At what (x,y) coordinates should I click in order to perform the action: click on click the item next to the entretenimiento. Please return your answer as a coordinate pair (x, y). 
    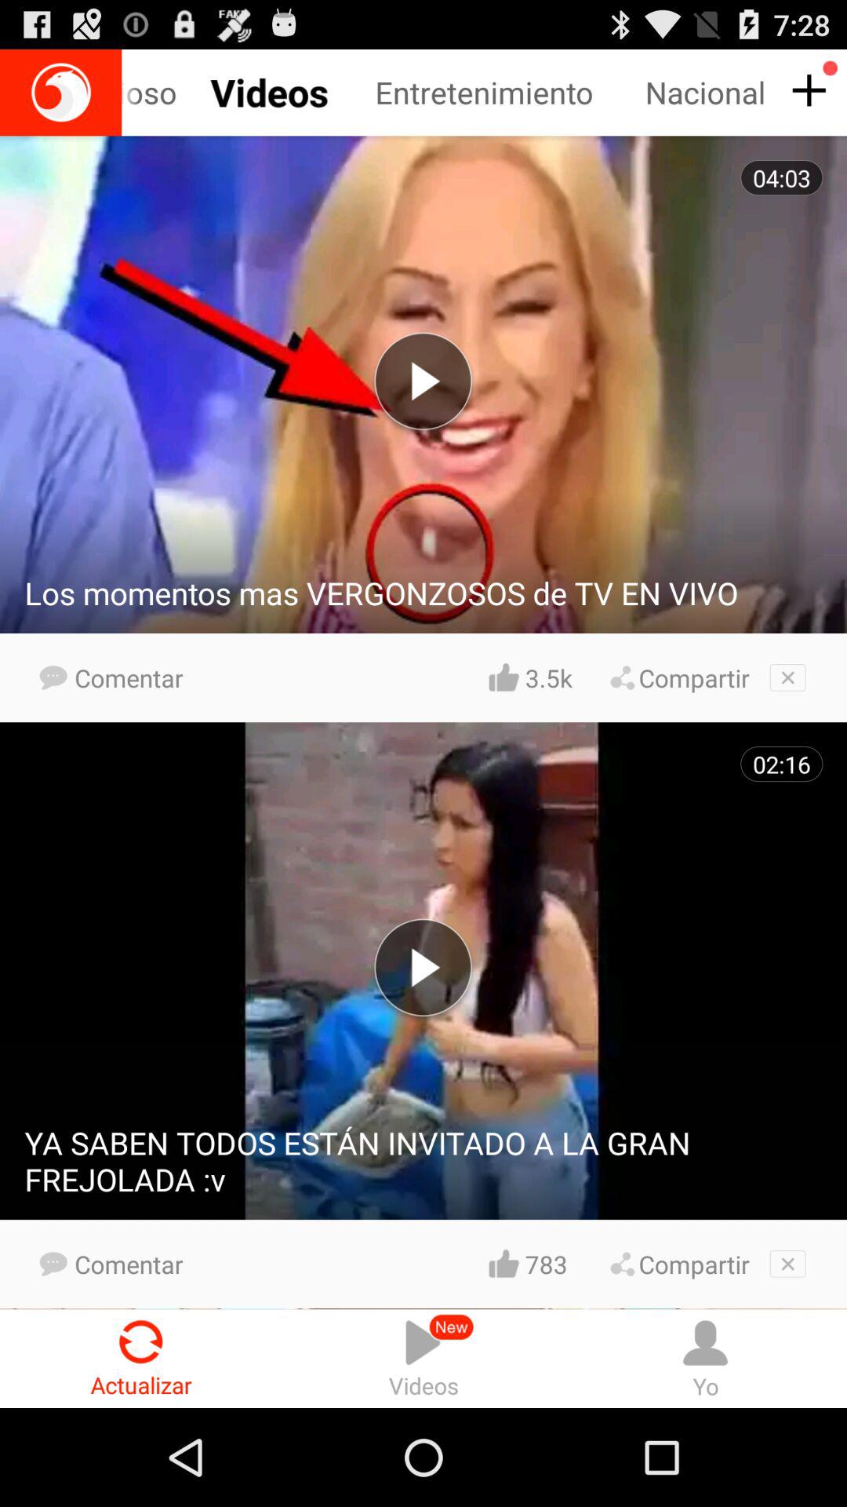
    Looking at the image, I should click on (175, 93).